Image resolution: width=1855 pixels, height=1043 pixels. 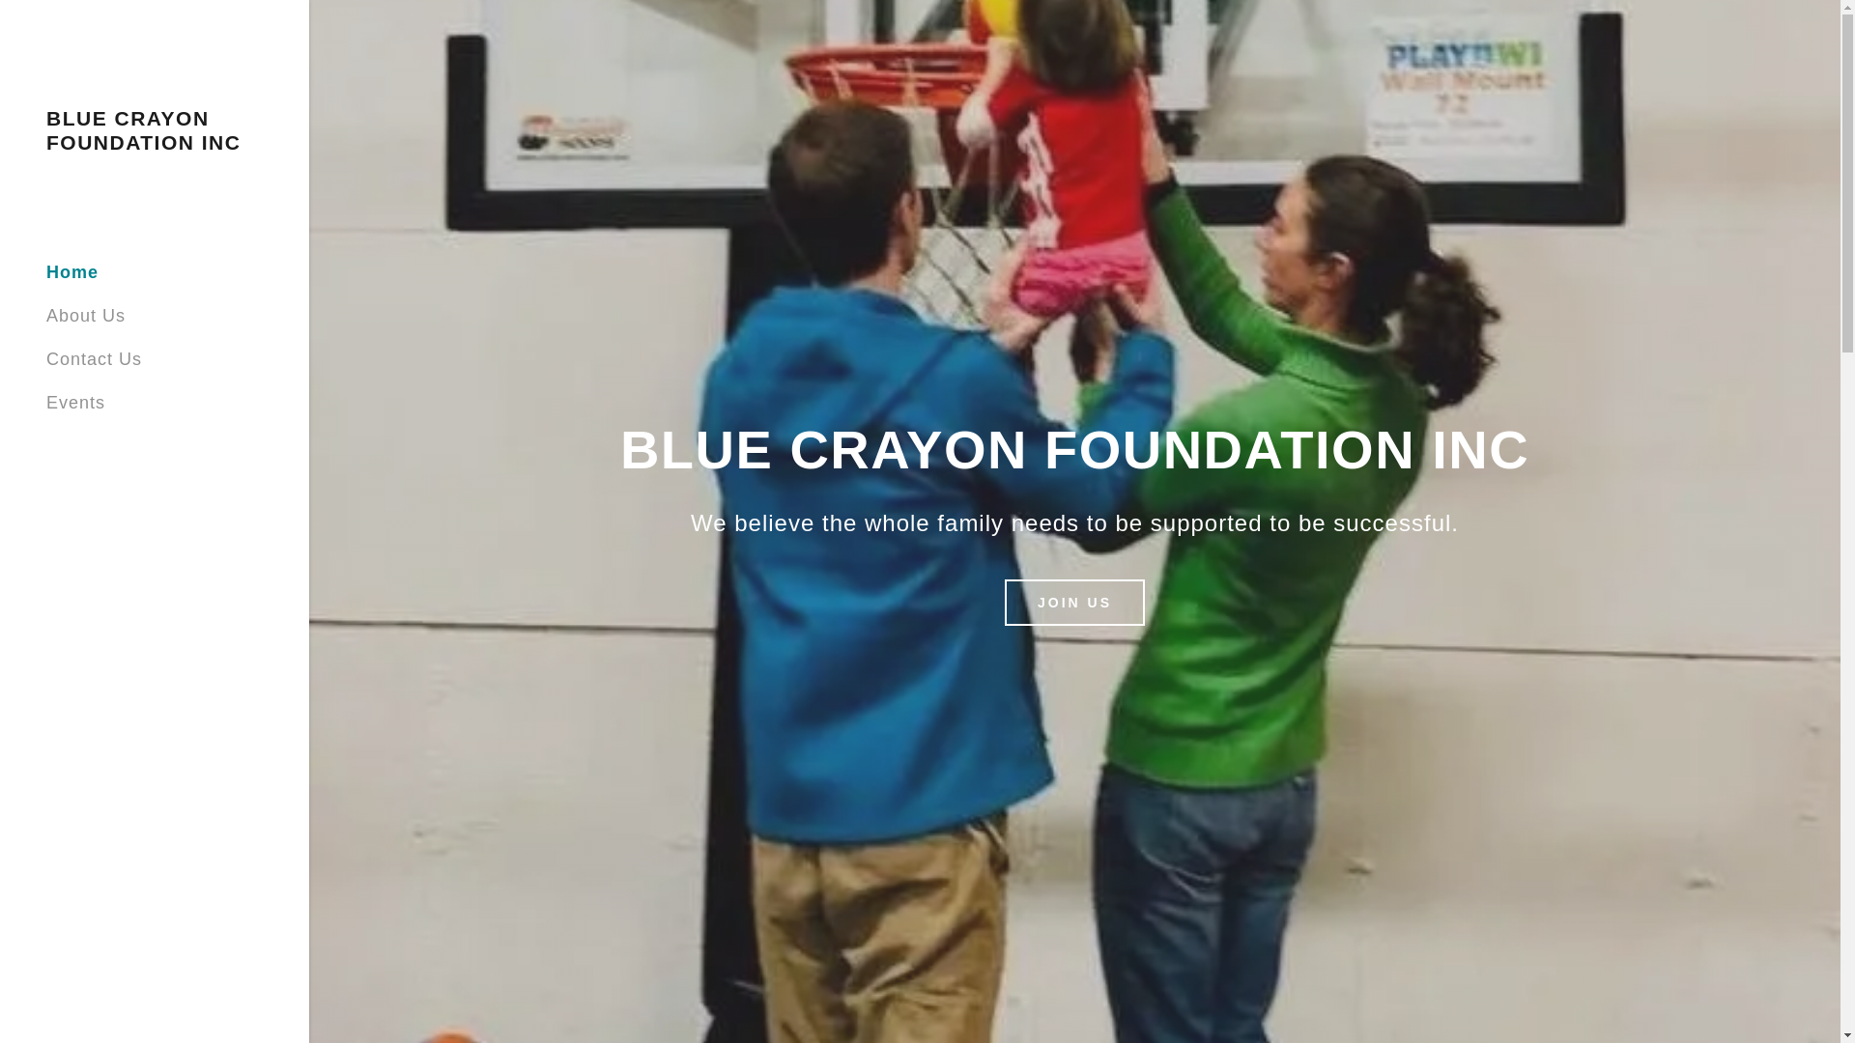 I want to click on Home, so click(x=71, y=272).